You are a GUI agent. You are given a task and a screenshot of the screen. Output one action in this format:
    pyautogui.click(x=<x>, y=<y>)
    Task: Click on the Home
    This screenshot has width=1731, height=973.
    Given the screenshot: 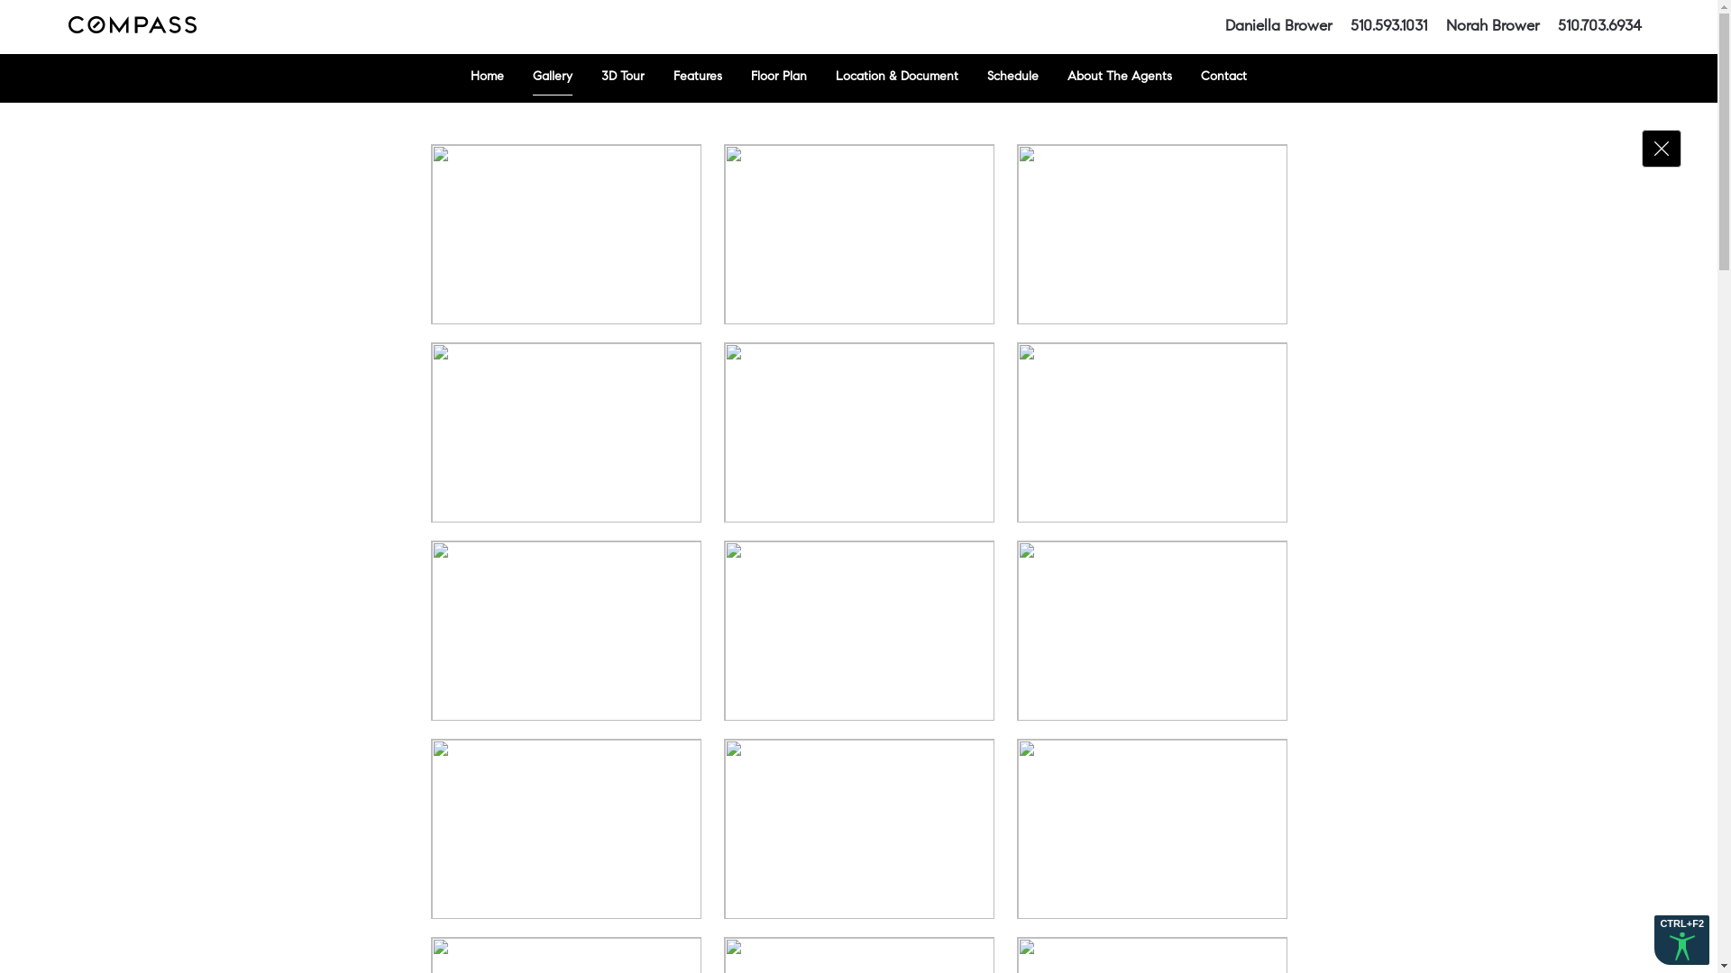 What is the action you would take?
    pyautogui.click(x=487, y=78)
    